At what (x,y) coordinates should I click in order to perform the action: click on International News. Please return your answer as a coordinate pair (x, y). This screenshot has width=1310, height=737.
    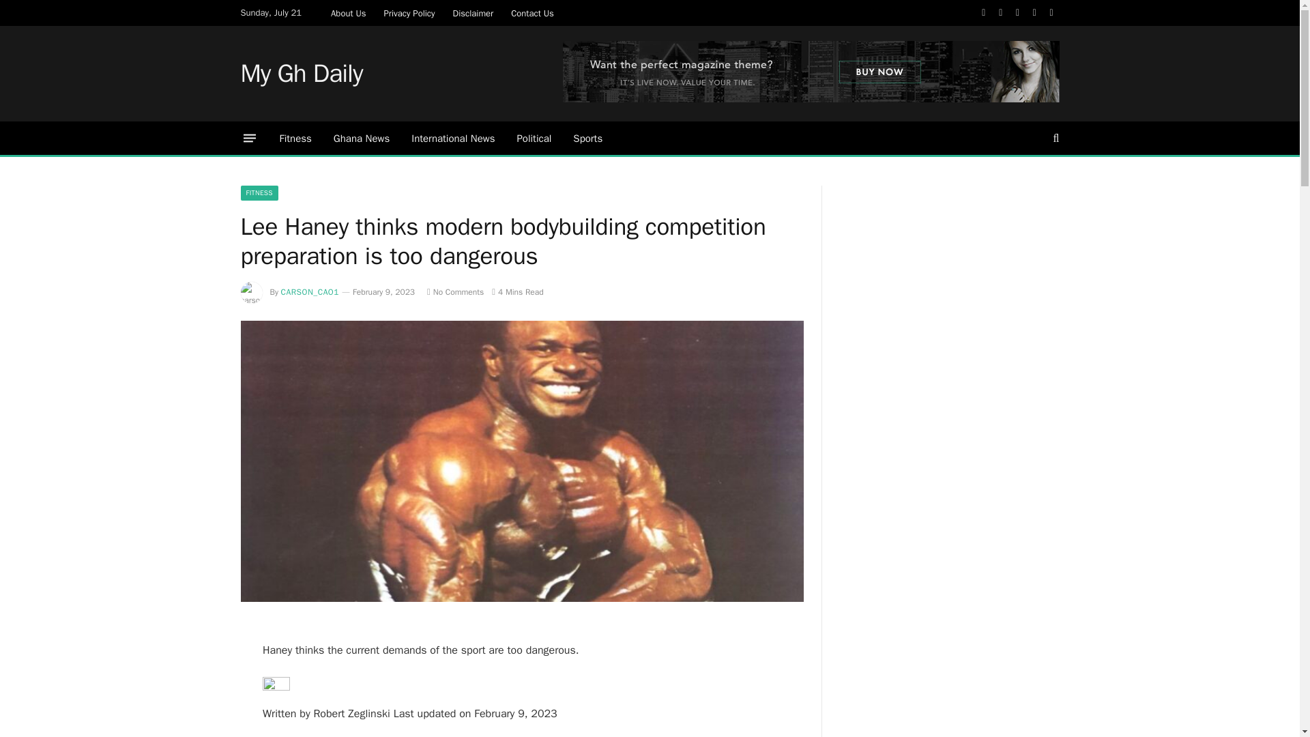
    Looking at the image, I should click on (453, 138).